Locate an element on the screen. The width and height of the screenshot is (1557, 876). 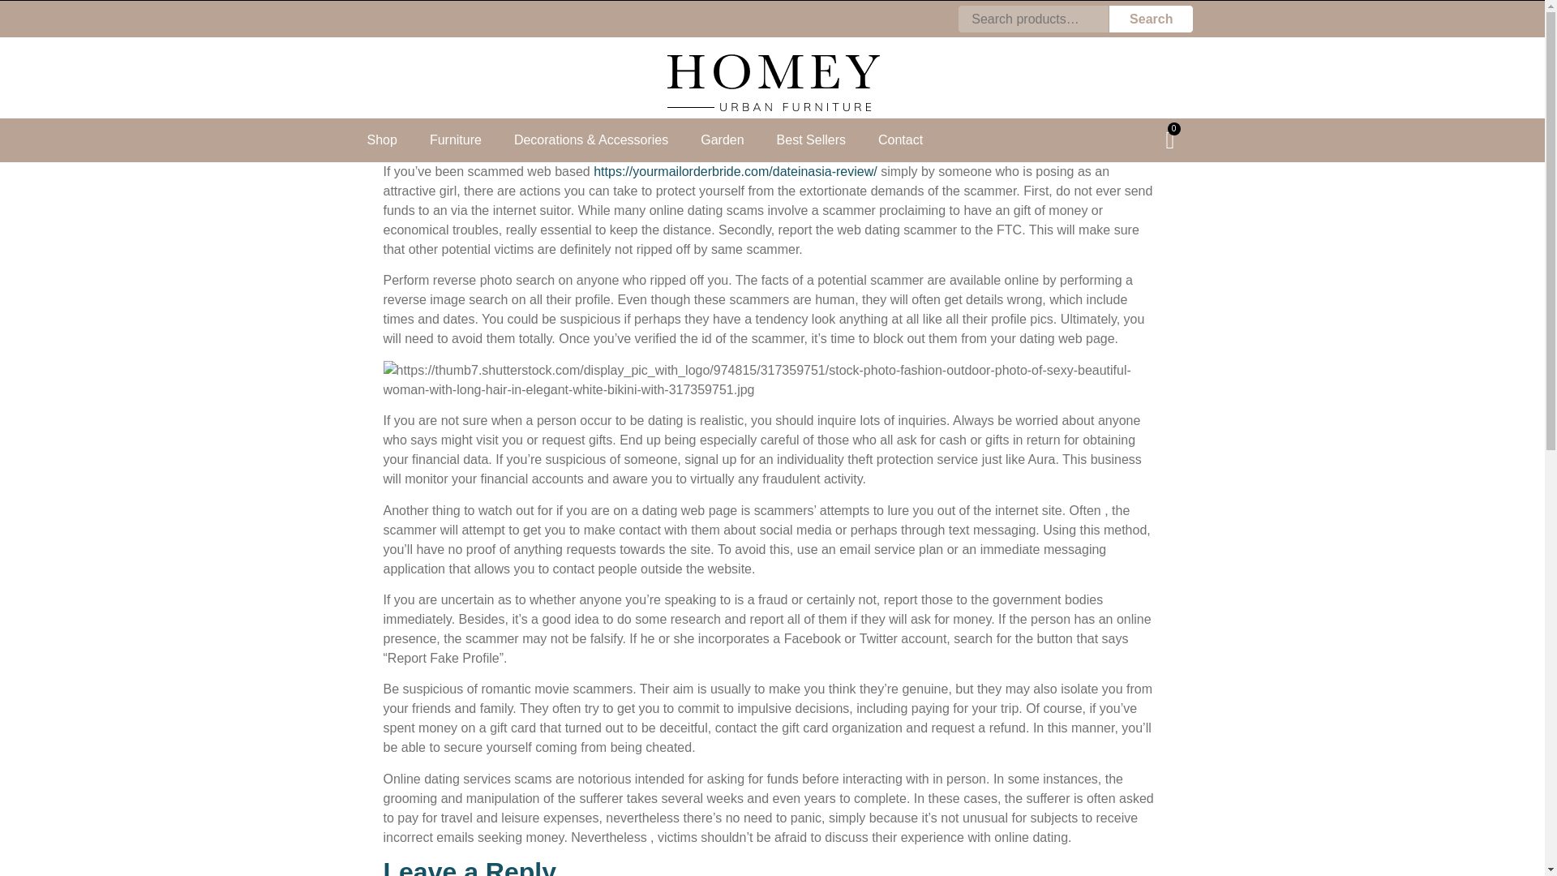
Furniture is located at coordinates (456, 140).